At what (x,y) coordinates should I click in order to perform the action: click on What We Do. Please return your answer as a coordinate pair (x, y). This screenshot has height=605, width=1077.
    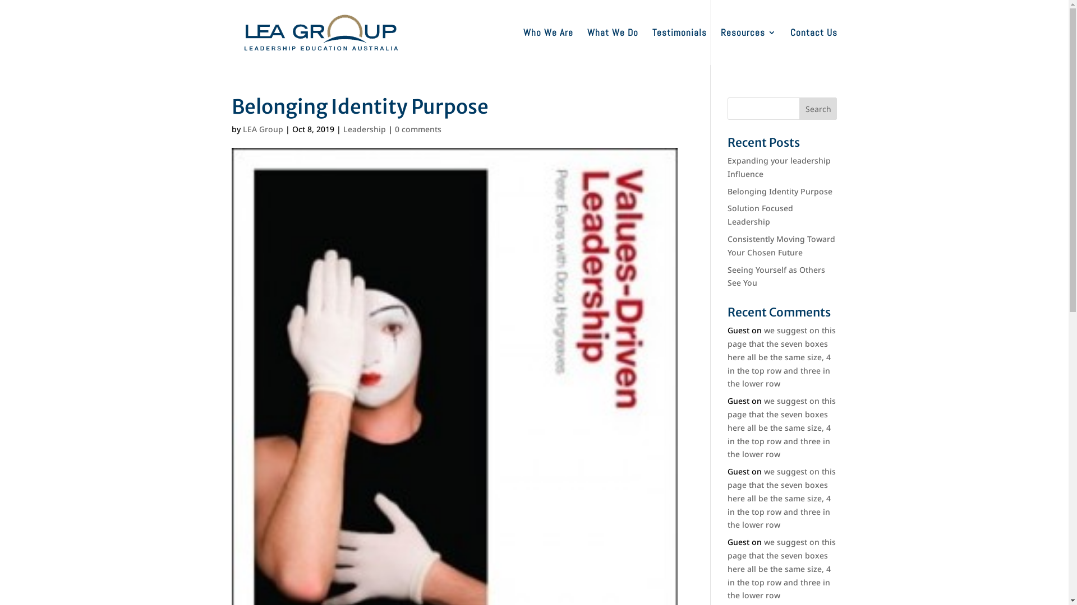
    Looking at the image, I should click on (613, 47).